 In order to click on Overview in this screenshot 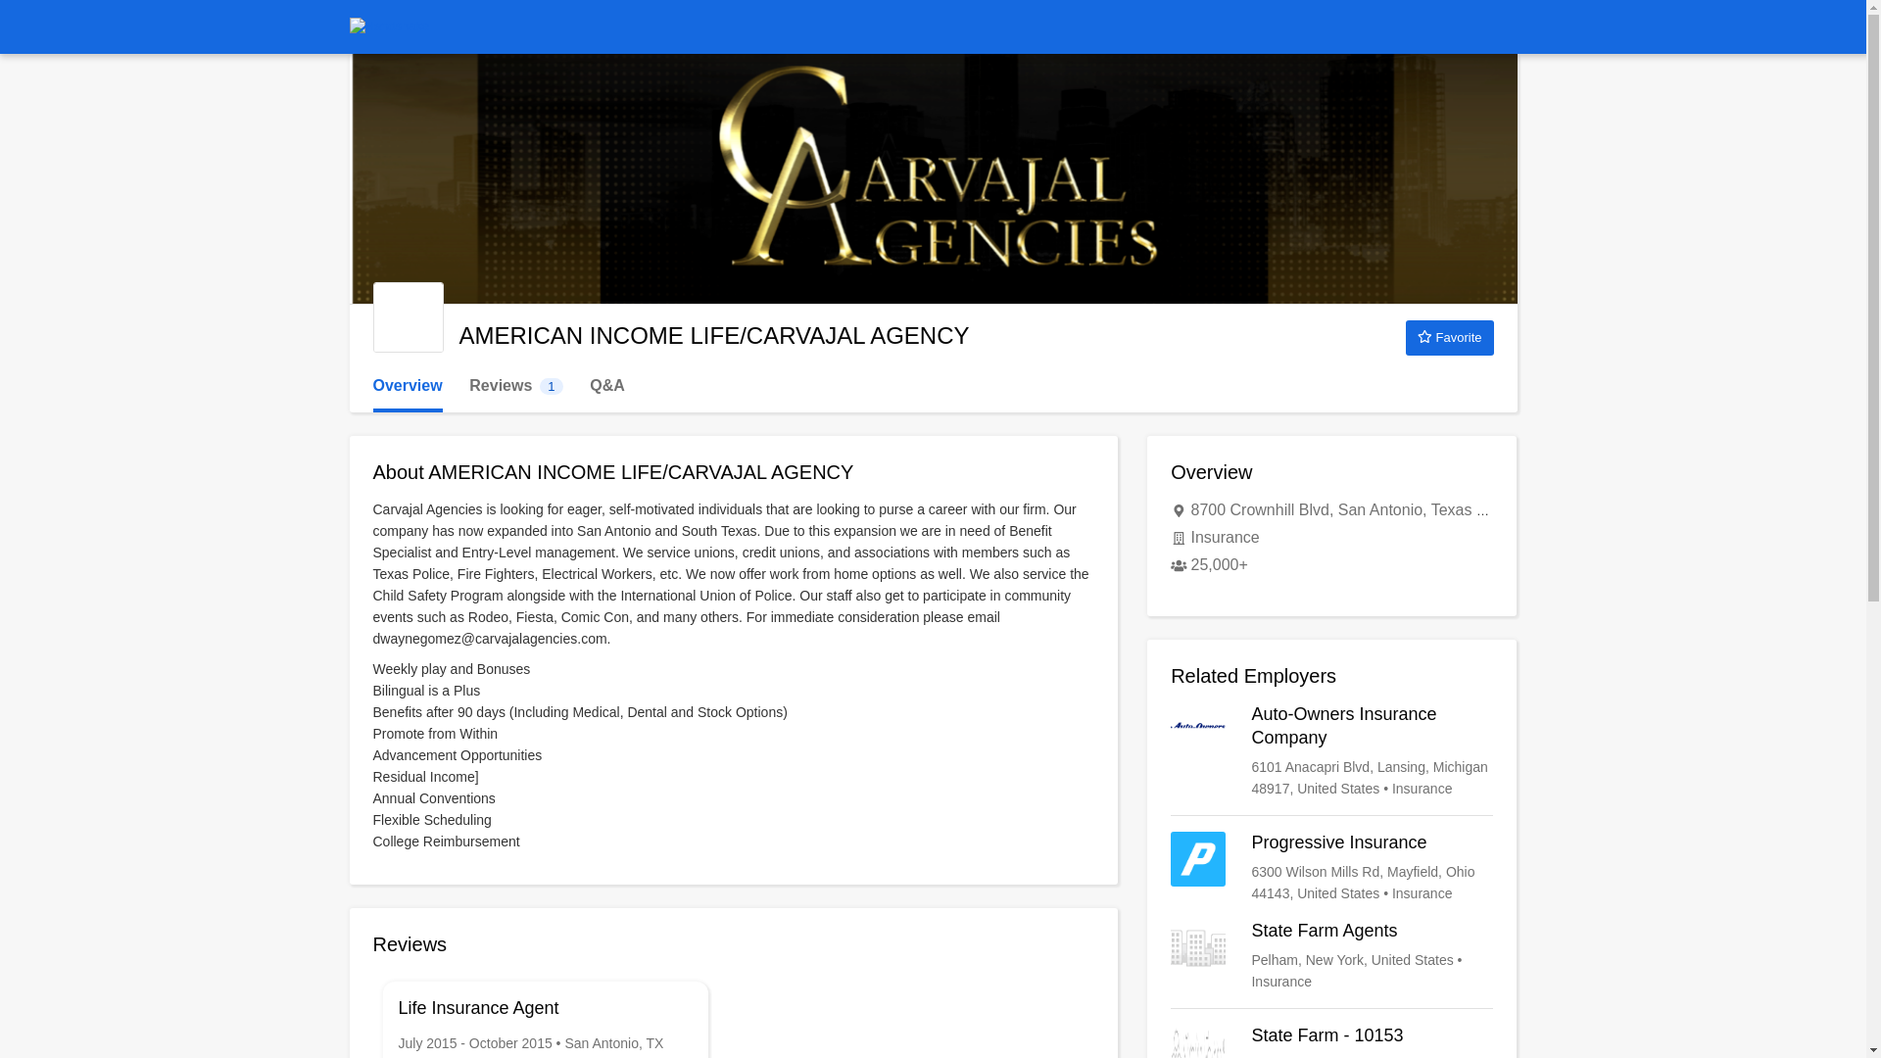, I will do `click(408, 386)`.